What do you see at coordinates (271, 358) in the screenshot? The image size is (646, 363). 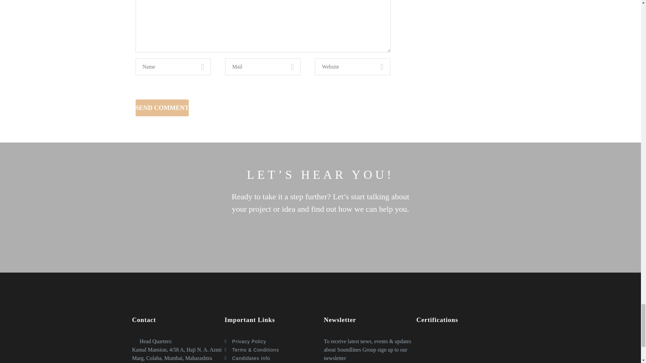 I see `Candidates Info` at bounding box center [271, 358].